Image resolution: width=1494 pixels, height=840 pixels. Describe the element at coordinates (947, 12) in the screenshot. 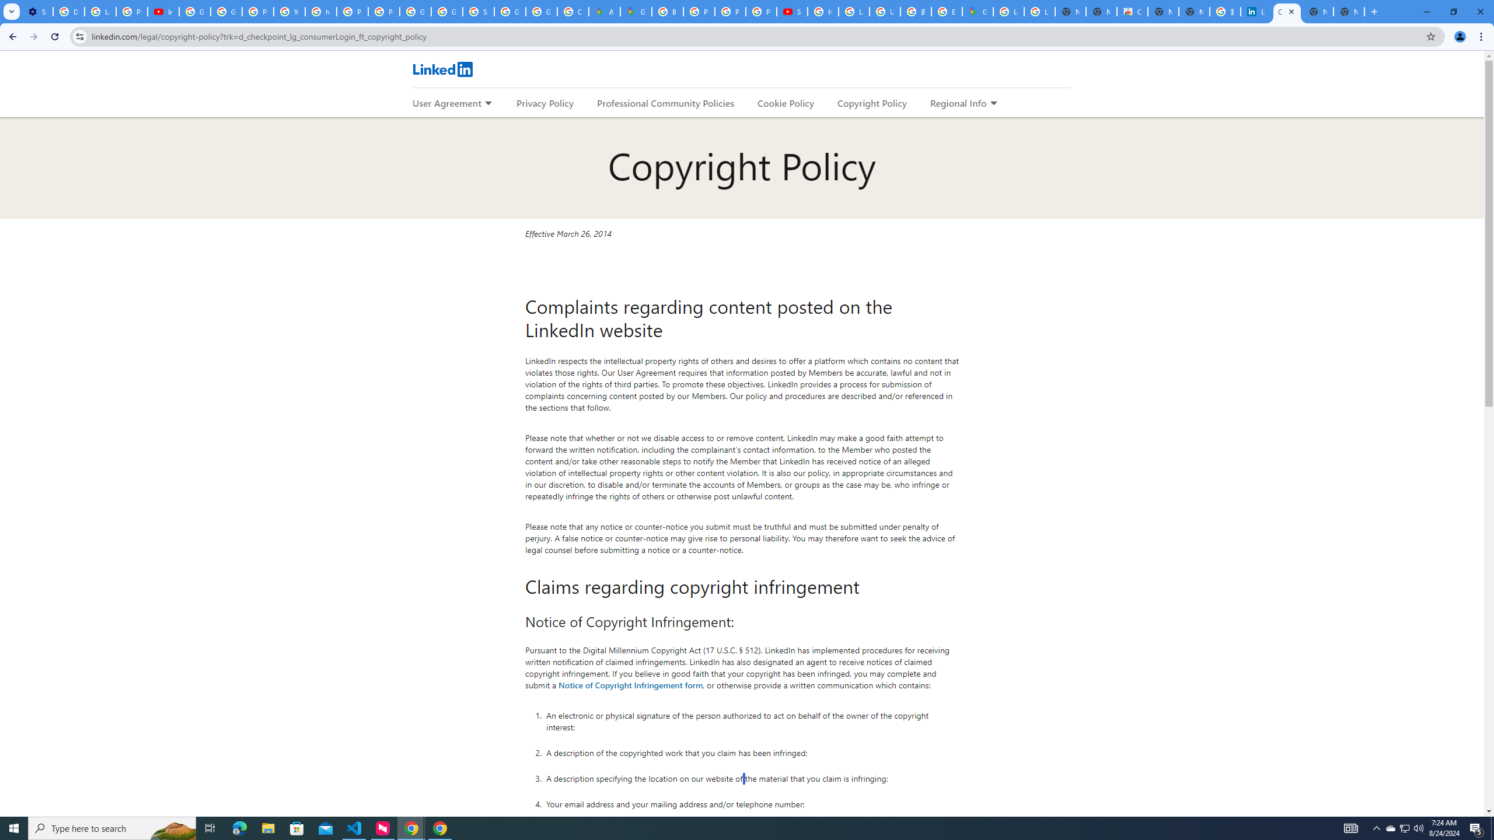

I see `Explore new street-level details - Google Maps Help` at that location.